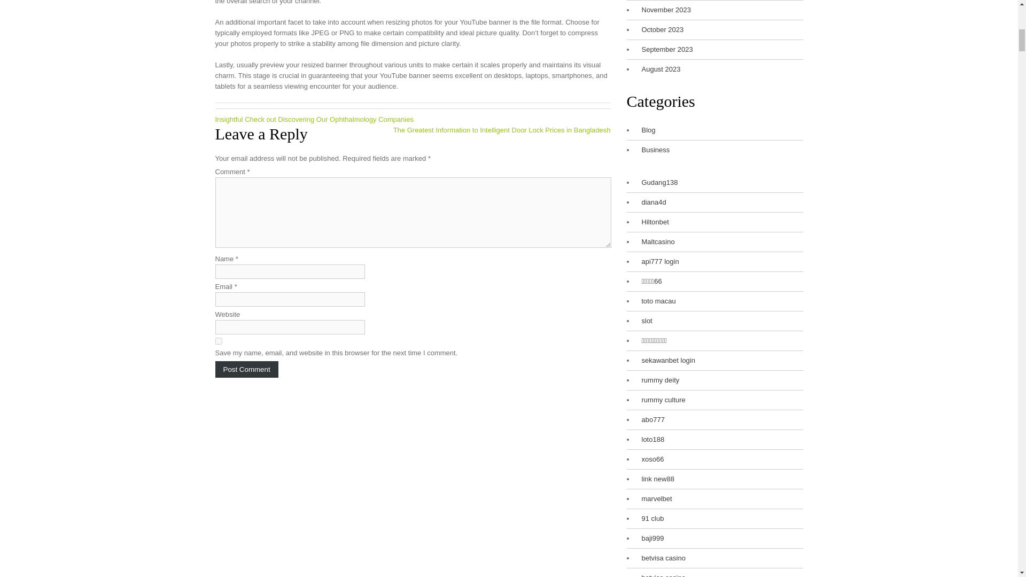 The image size is (1026, 577). What do you see at coordinates (218, 341) in the screenshot?
I see `yes` at bounding box center [218, 341].